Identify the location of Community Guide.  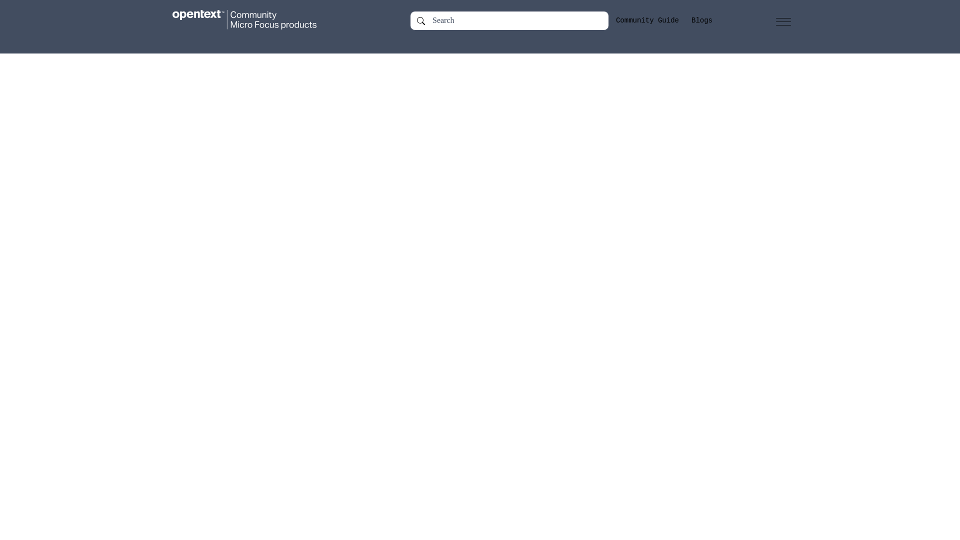
(647, 20).